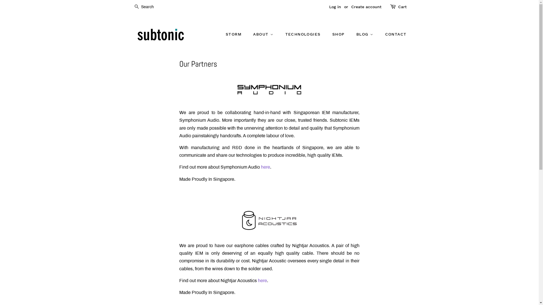 Image resolution: width=543 pixels, height=305 pixels. I want to click on TECHNOLOGIES, so click(304, 34).